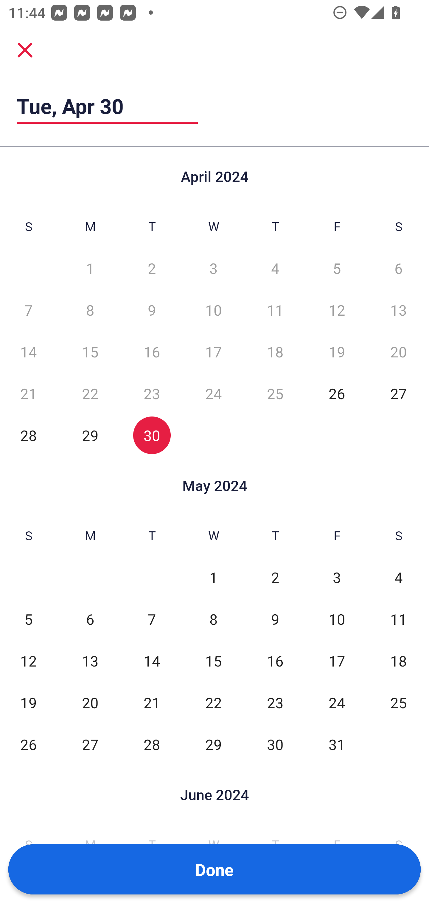 The image size is (429, 907). I want to click on 1 Mon, Apr 1, Not Selected, so click(90, 268).